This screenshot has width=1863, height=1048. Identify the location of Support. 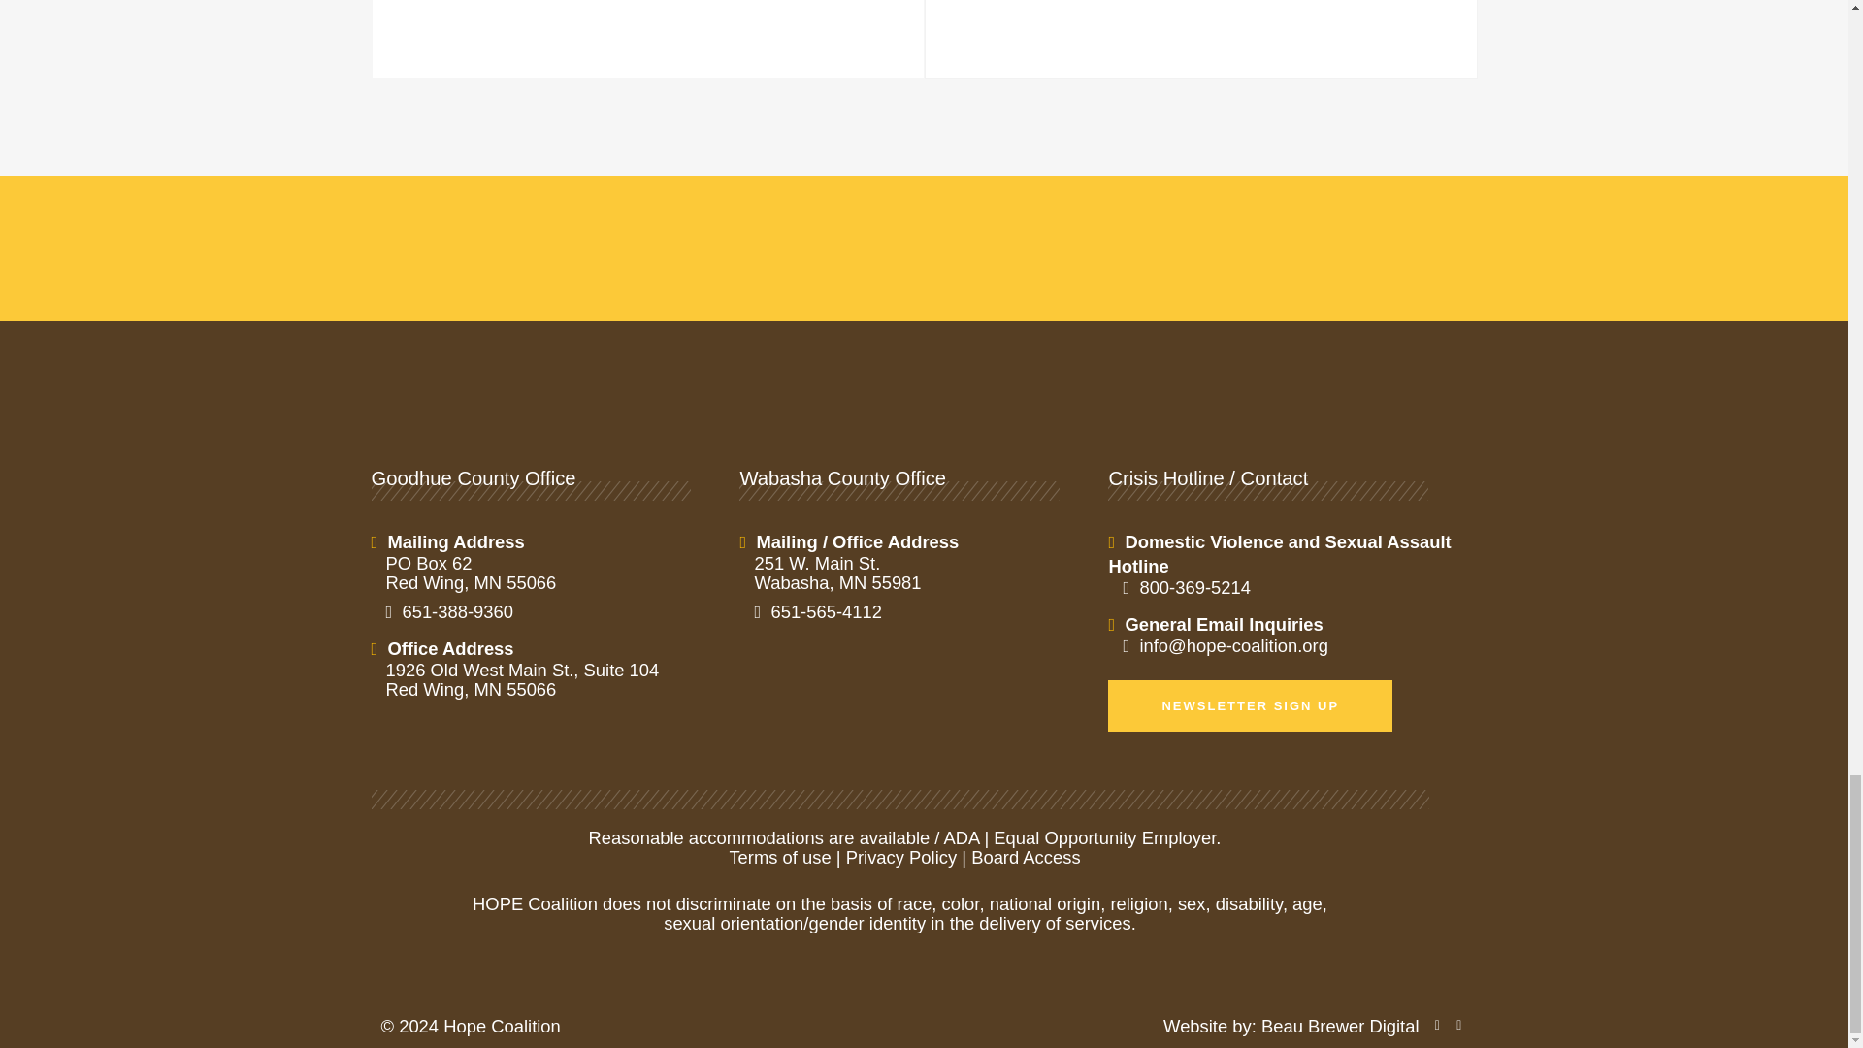
(1461, 1025).